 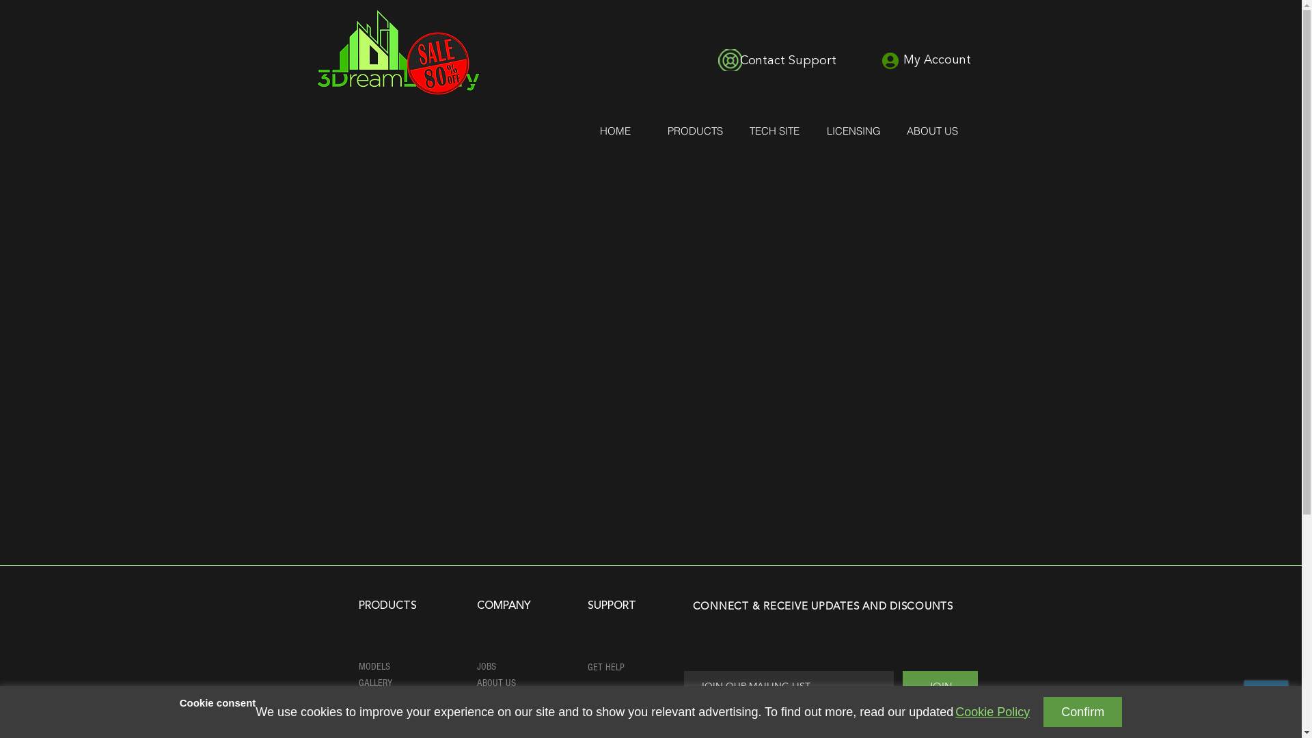 I want to click on ABOUT US, so click(x=496, y=683).